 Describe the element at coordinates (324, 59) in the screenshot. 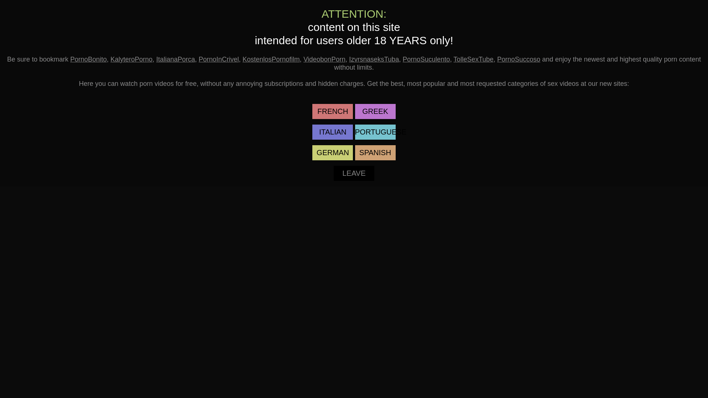

I see `VideobonPorn` at that location.